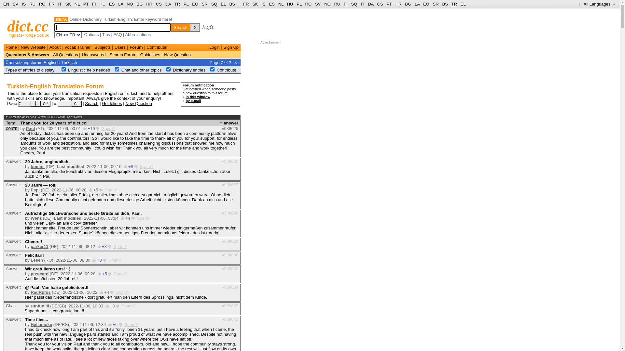 This screenshot has width=625, height=351. What do you see at coordinates (108, 129) in the screenshot?
I see `Spam?` at bounding box center [108, 129].